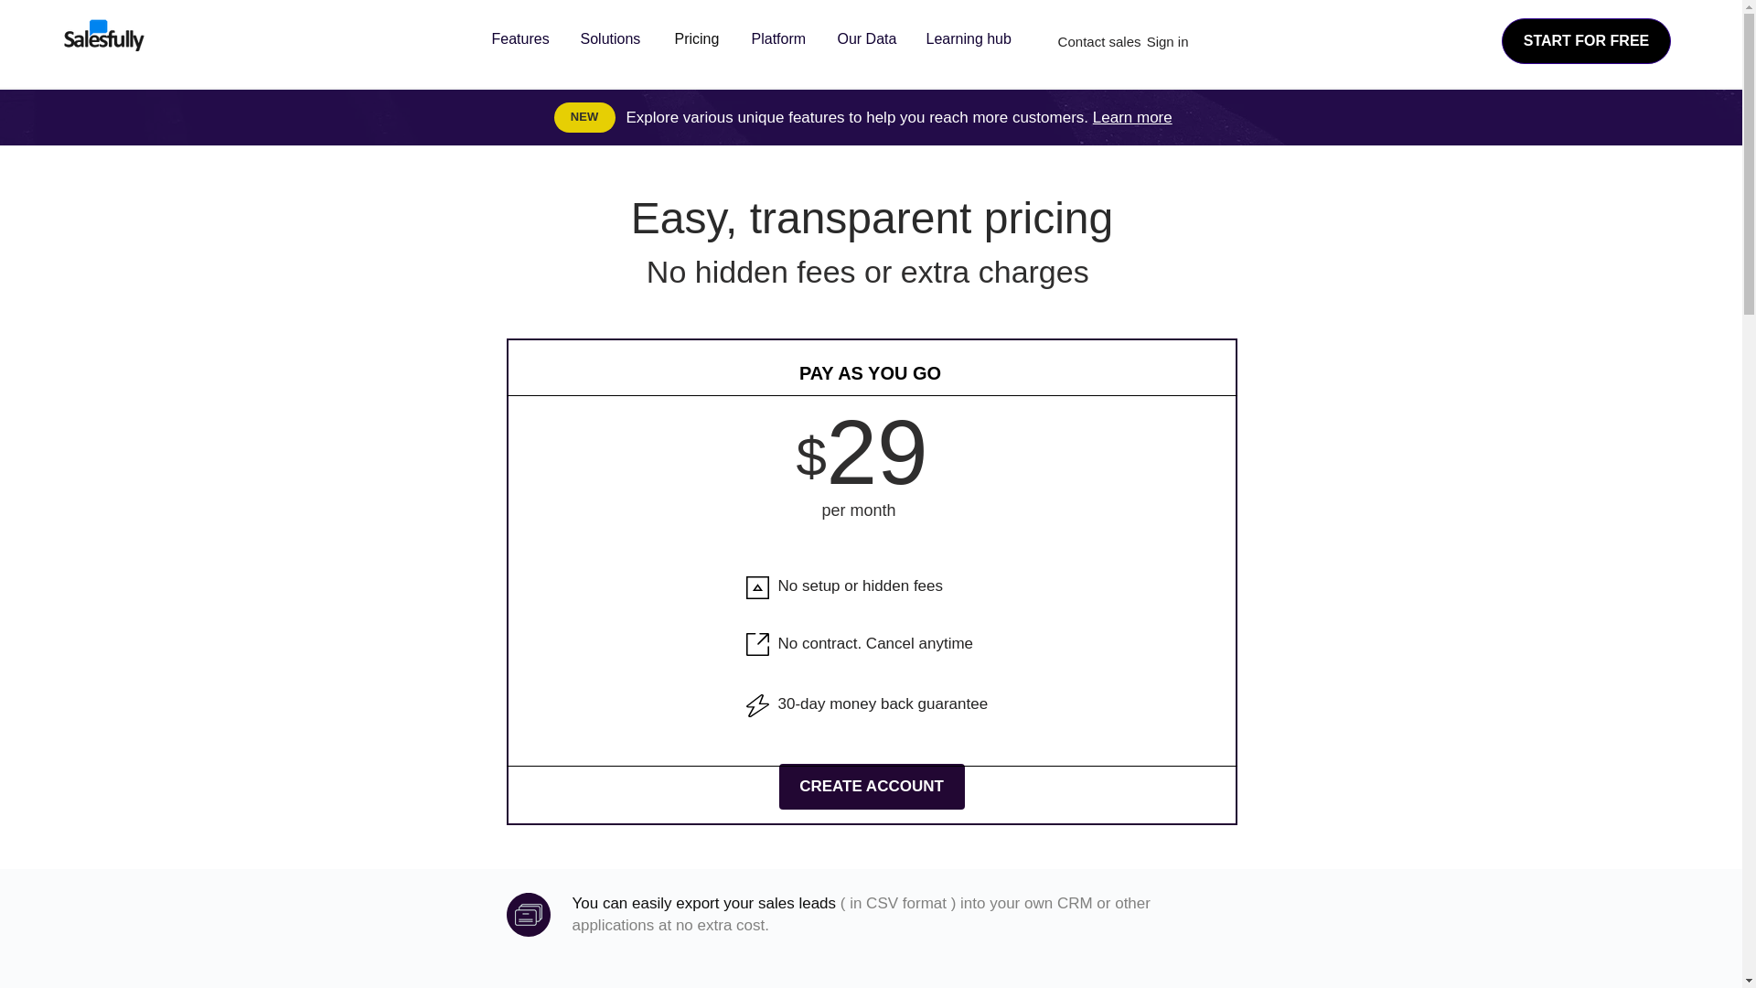 This screenshot has height=988, width=1756. Describe the element at coordinates (1167, 41) in the screenshot. I see `Sign in` at that location.